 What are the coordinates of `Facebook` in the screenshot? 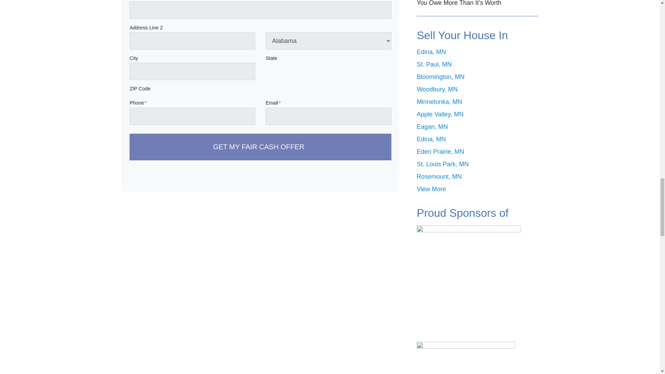 It's located at (369, 178).